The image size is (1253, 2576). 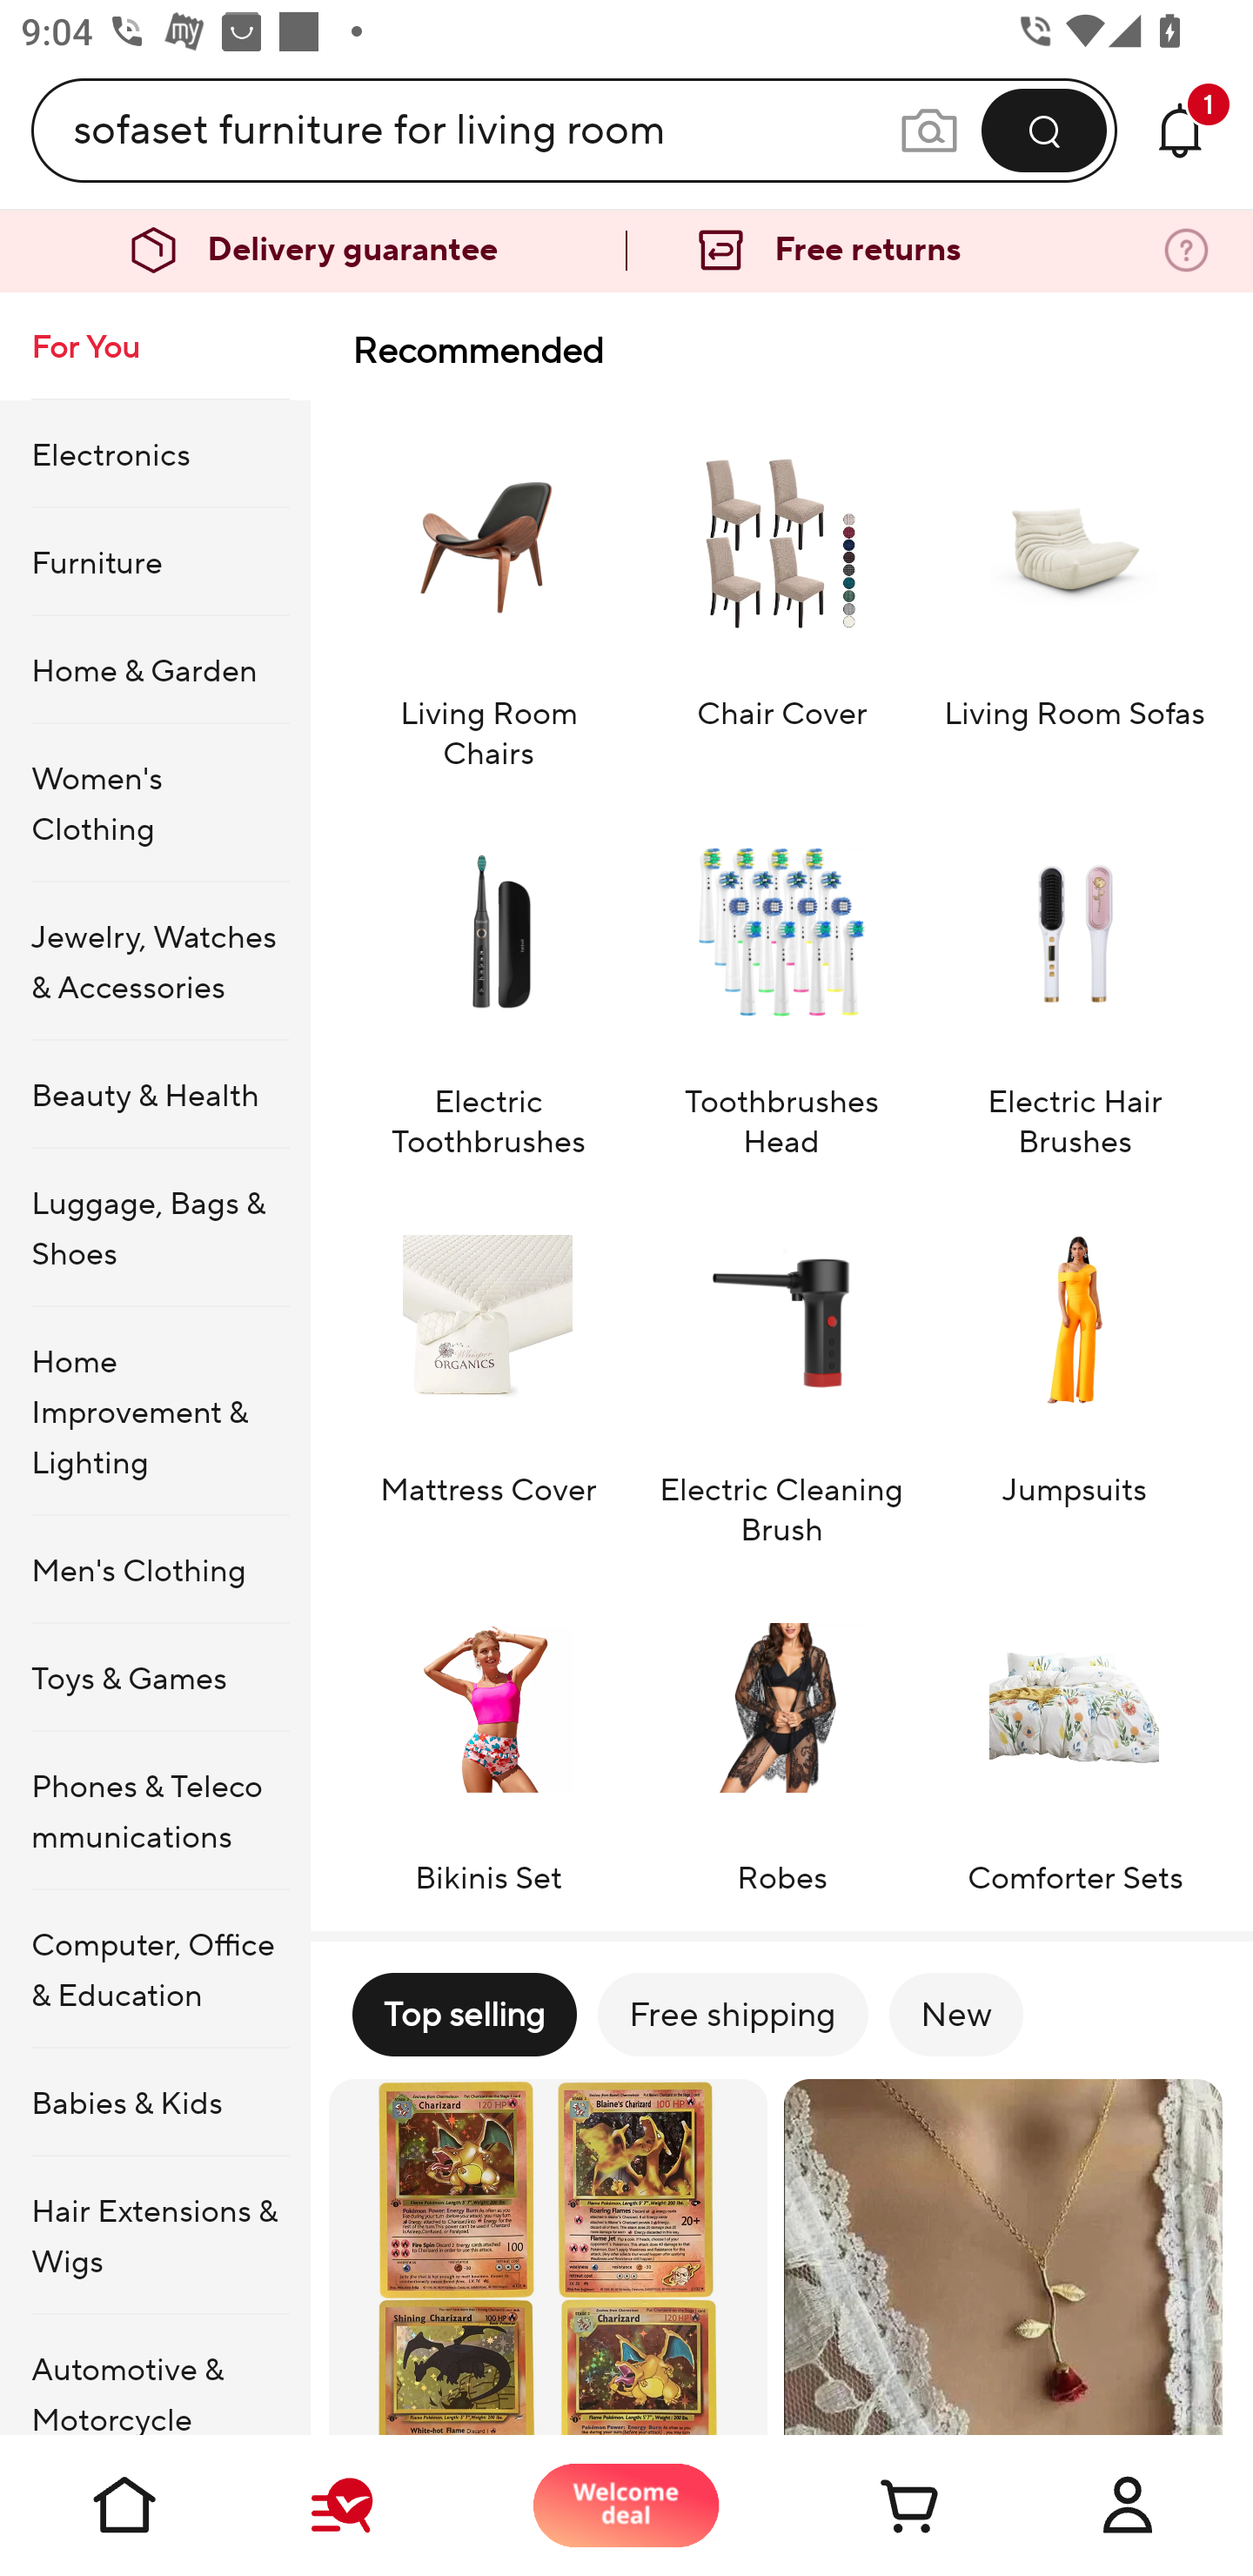 What do you see at coordinates (781, 590) in the screenshot?
I see `Chair Cover` at bounding box center [781, 590].